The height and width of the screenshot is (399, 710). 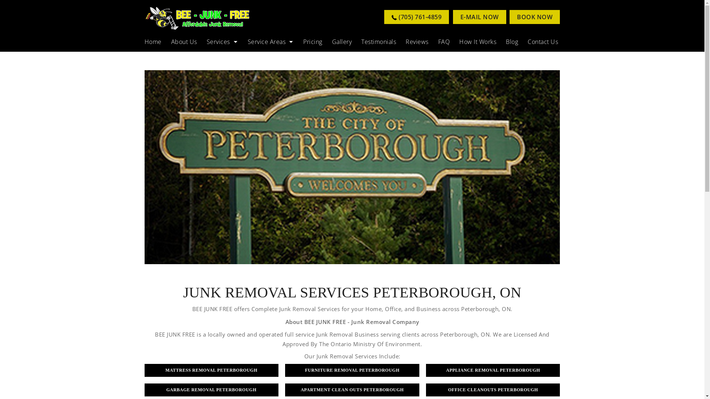 What do you see at coordinates (184, 42) in the screenshot?
I see `About Us` at bounding box center [184, 42].